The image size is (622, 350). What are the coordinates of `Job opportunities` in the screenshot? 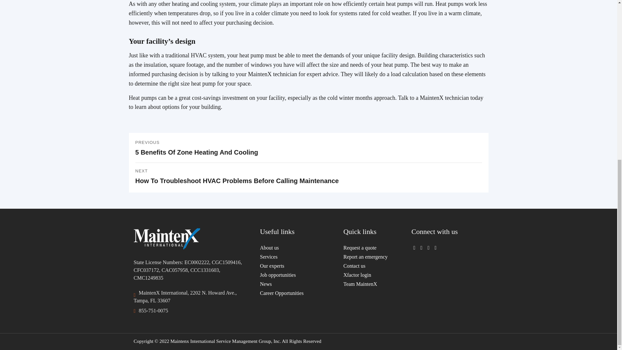 It's located at (297, 275).